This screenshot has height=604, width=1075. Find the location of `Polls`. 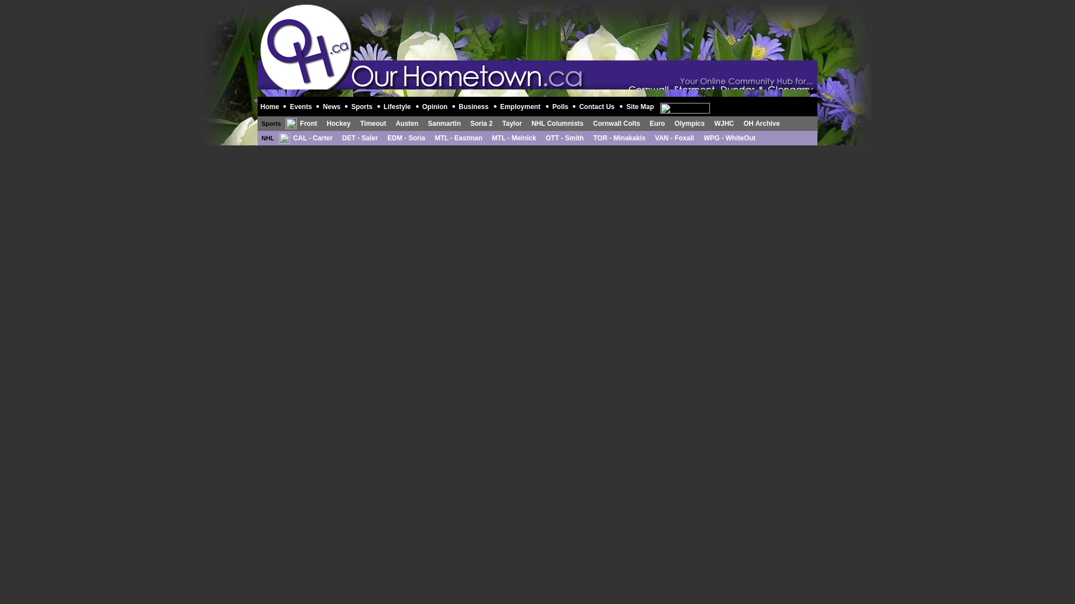

Polls is located at coordinates (561, 106).